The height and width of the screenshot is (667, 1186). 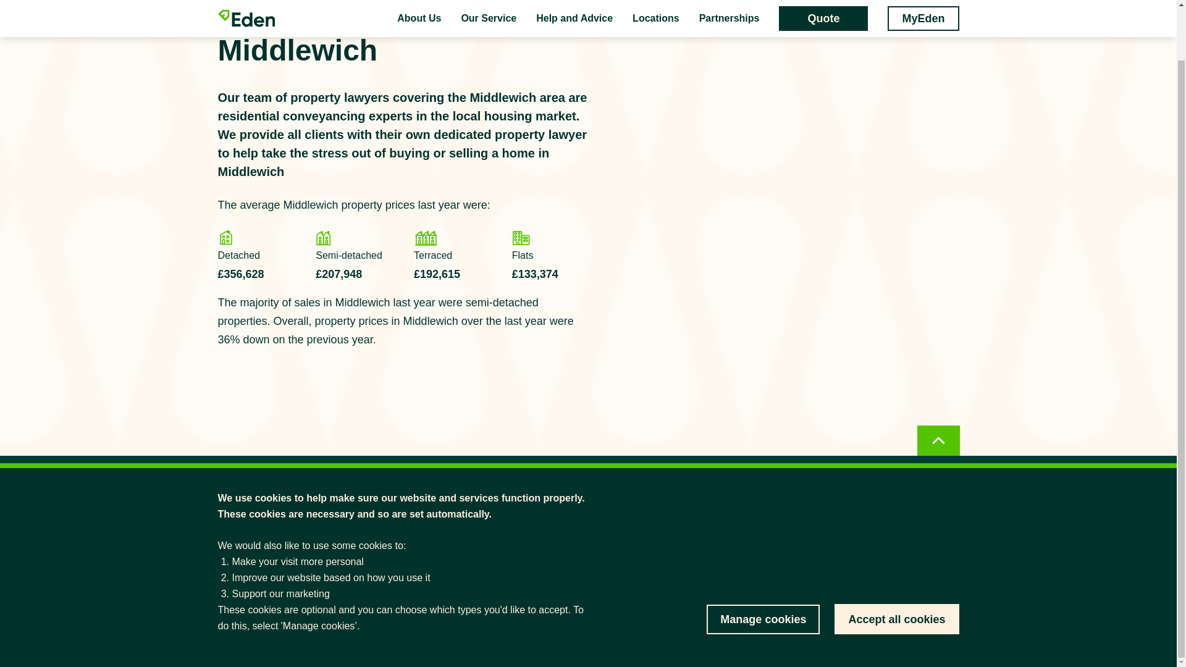 What do you see at coordinates (683, 541) in the screenshot?
I see `0300 180 0345` at bounding box center [683, 541].